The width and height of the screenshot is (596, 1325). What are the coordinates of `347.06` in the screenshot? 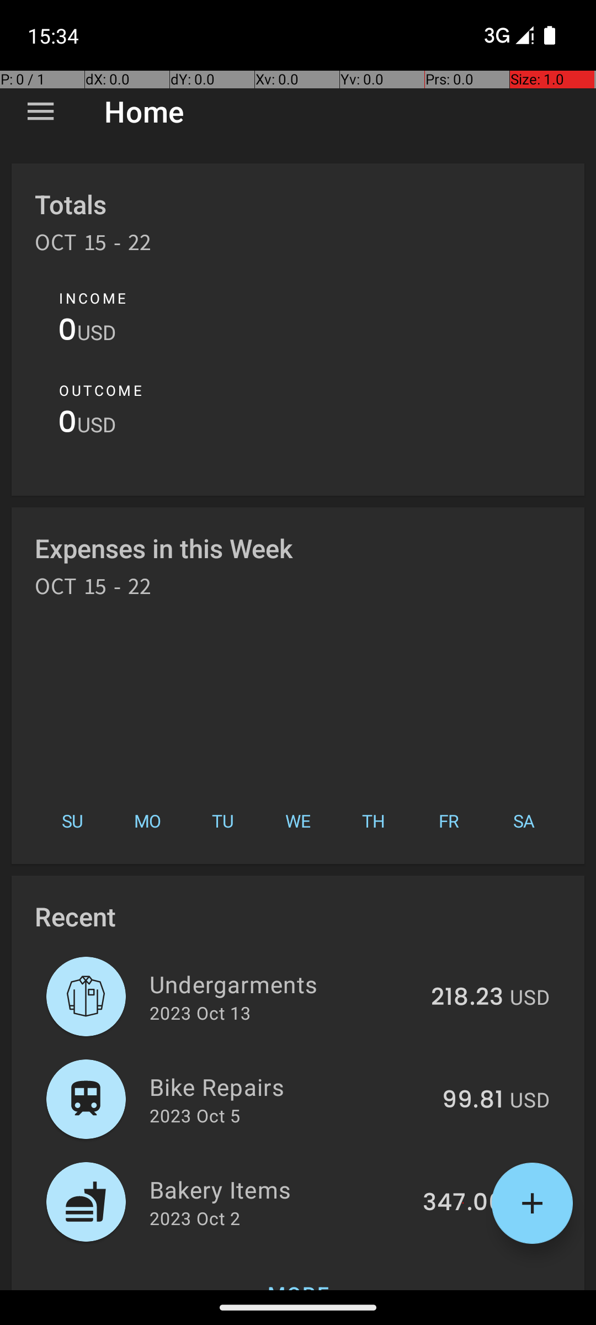 It's located at (463, 1203).